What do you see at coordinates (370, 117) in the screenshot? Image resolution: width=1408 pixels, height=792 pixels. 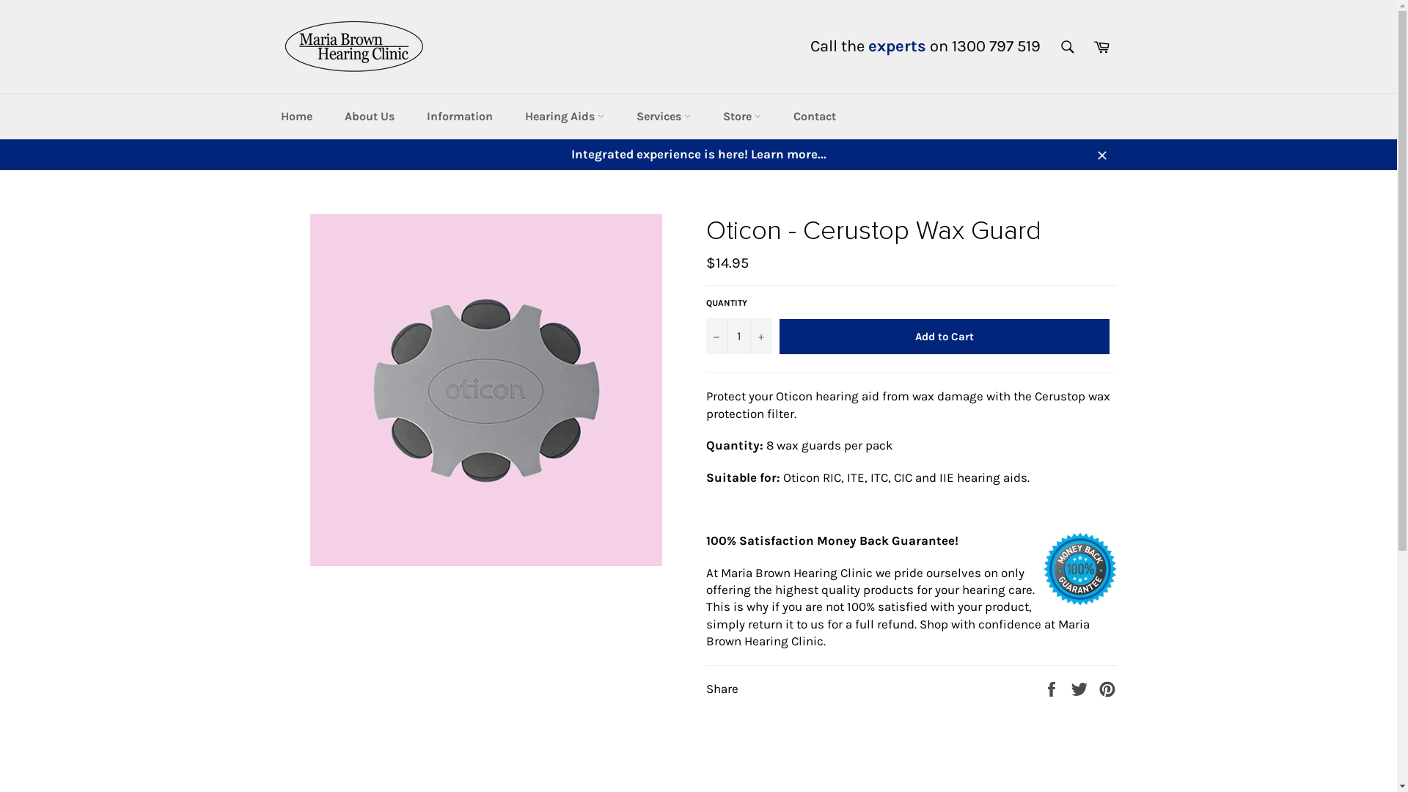 I see `About Us` at bounding box center [370, 117].